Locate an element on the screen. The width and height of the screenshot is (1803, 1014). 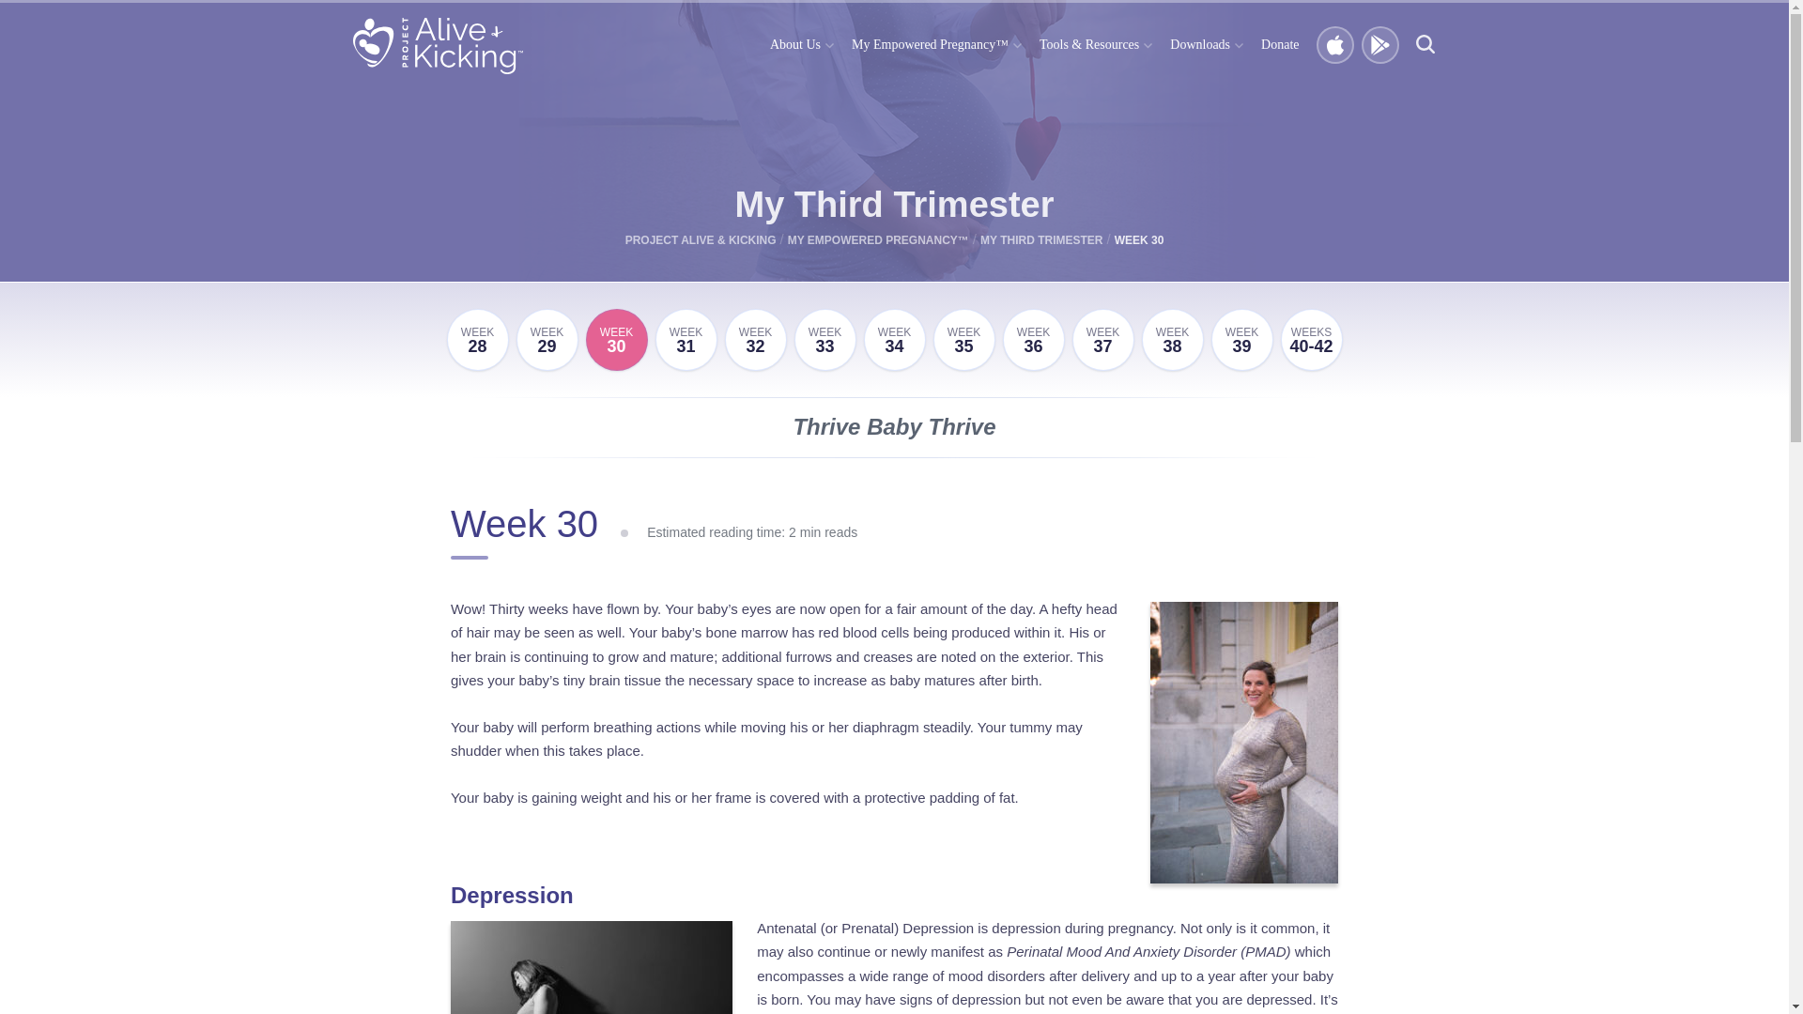
Go to My Third Trimester. is located at coordinates (1279, 45).